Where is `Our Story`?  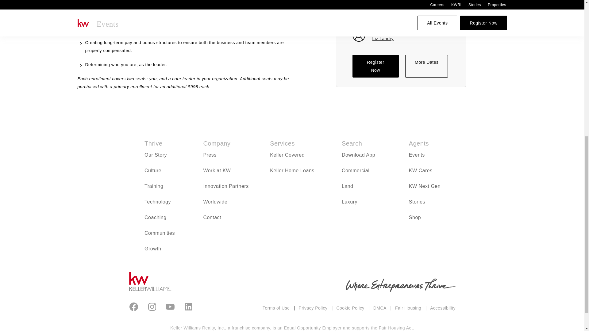 Our Story is located at coordinates (155, 155).